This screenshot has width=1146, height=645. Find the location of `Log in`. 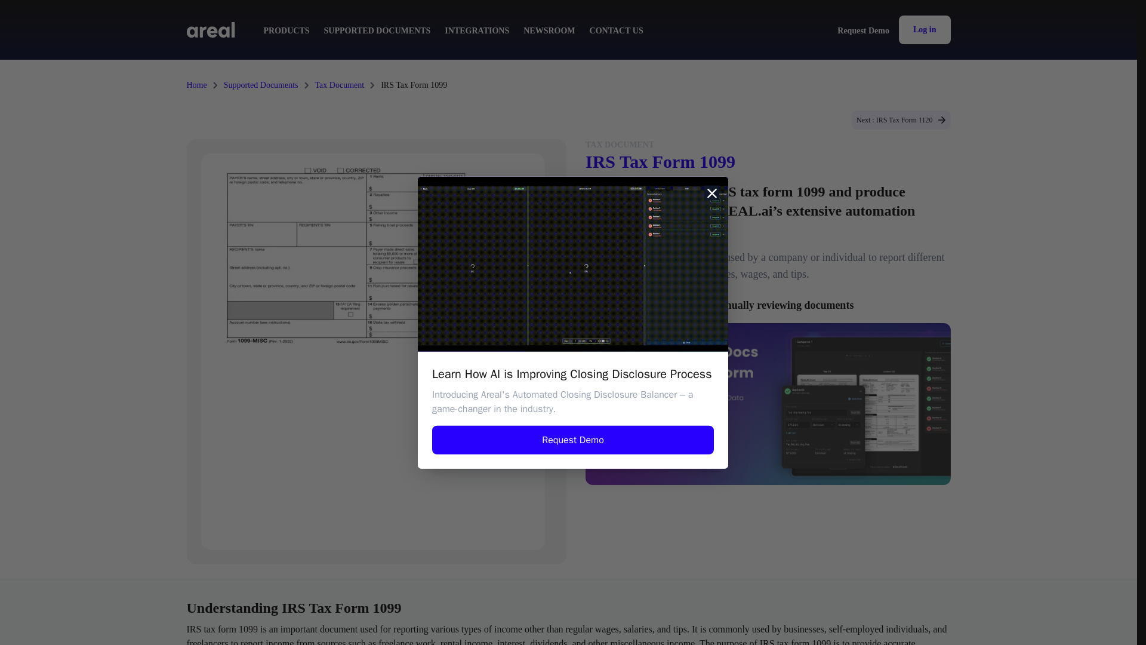

Log in is located at coordinates (925, 30).